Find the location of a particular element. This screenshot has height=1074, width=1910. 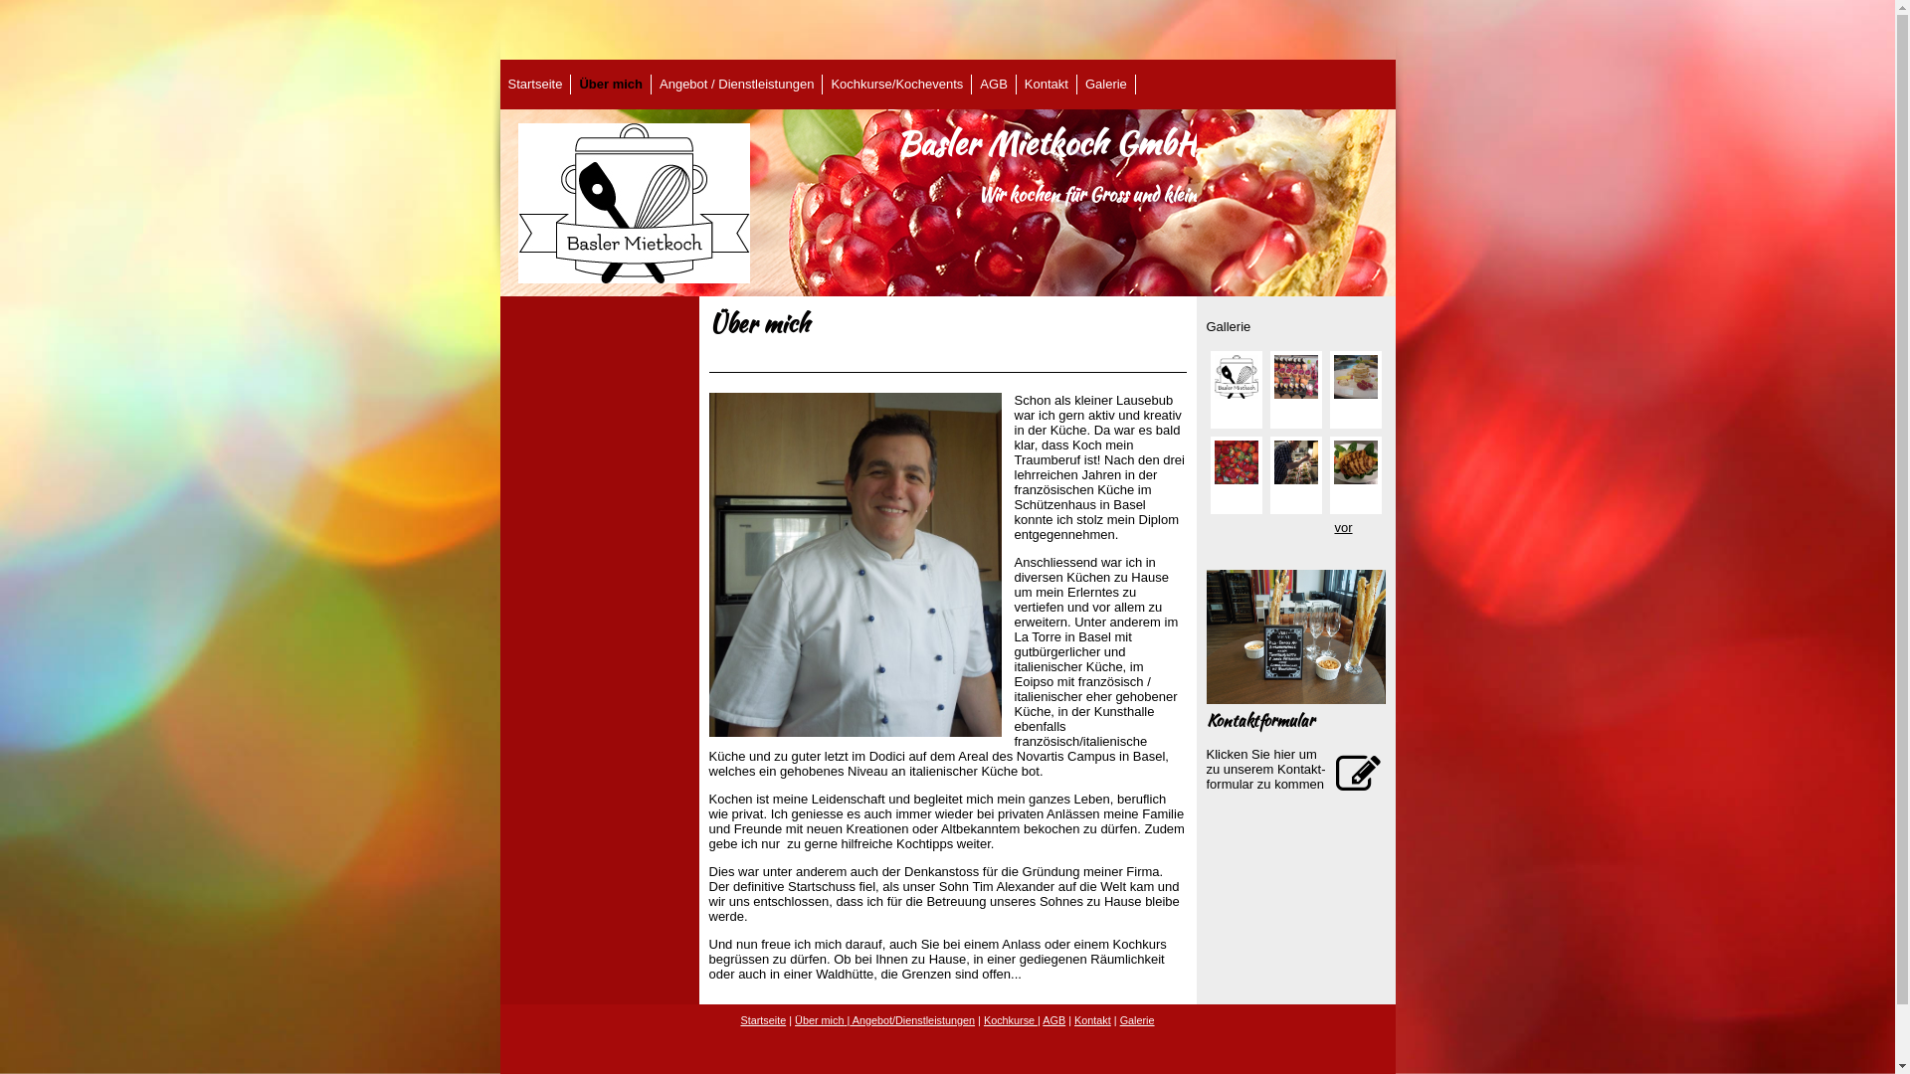

  is located at coordinates (1295, 390).